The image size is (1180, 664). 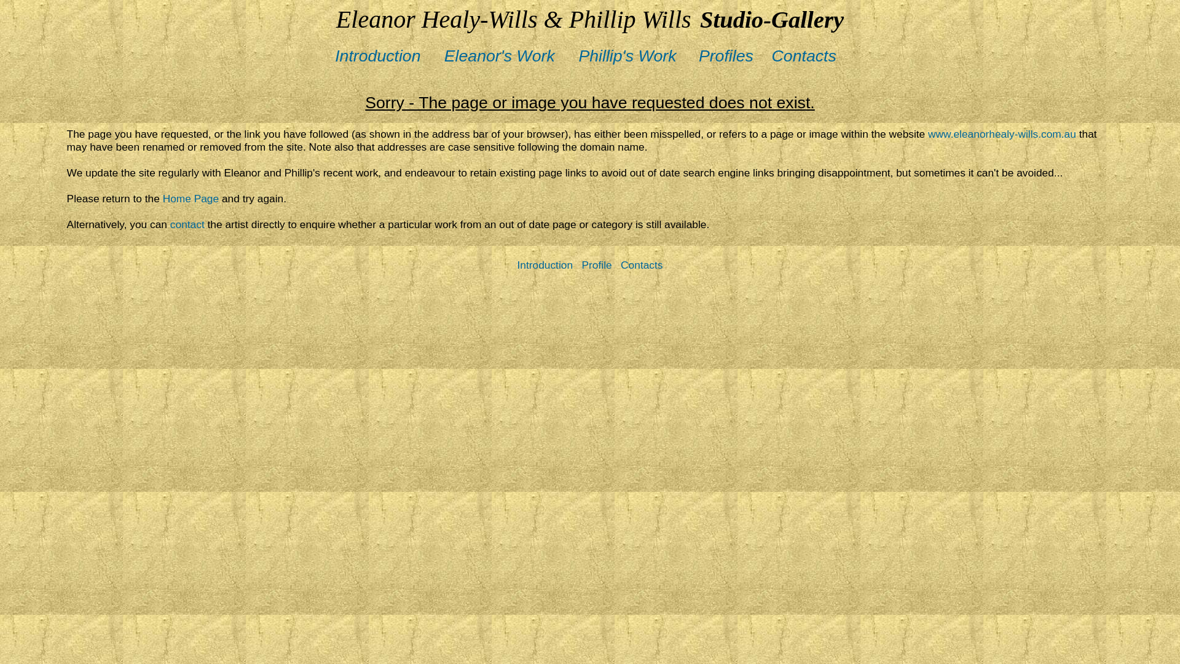 What do you see at coordinates (546, 265) in the screenshot?
I see `Introduction` at bounding box center [546, 265].